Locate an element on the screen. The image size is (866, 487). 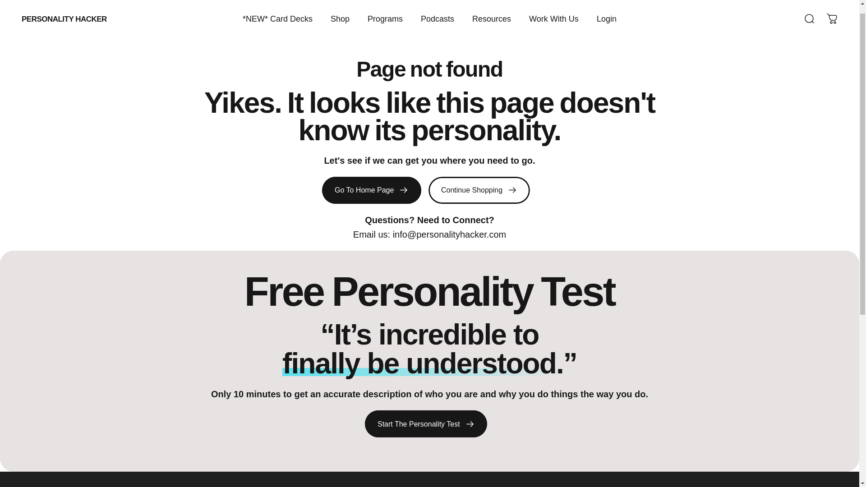
Go To Home Page is located at coordinates (372, 190).